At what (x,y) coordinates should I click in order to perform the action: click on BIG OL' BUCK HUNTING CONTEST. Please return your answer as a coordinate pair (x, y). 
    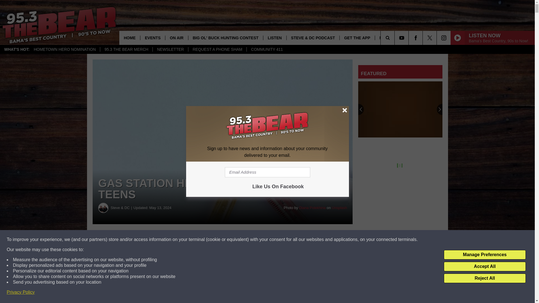
    Looking at the image, I should click on (225, 38).